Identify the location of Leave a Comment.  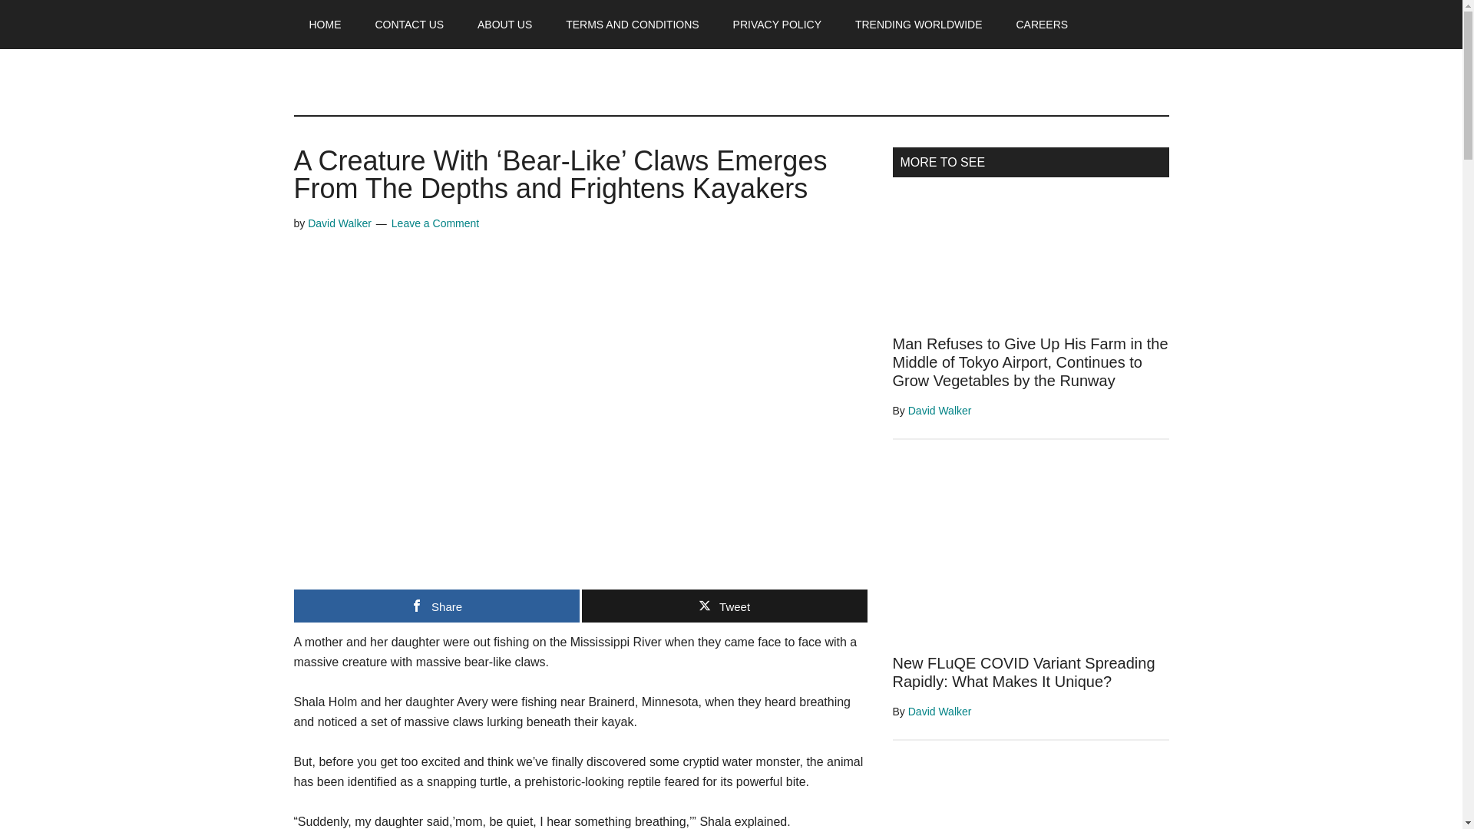
(435, 223).